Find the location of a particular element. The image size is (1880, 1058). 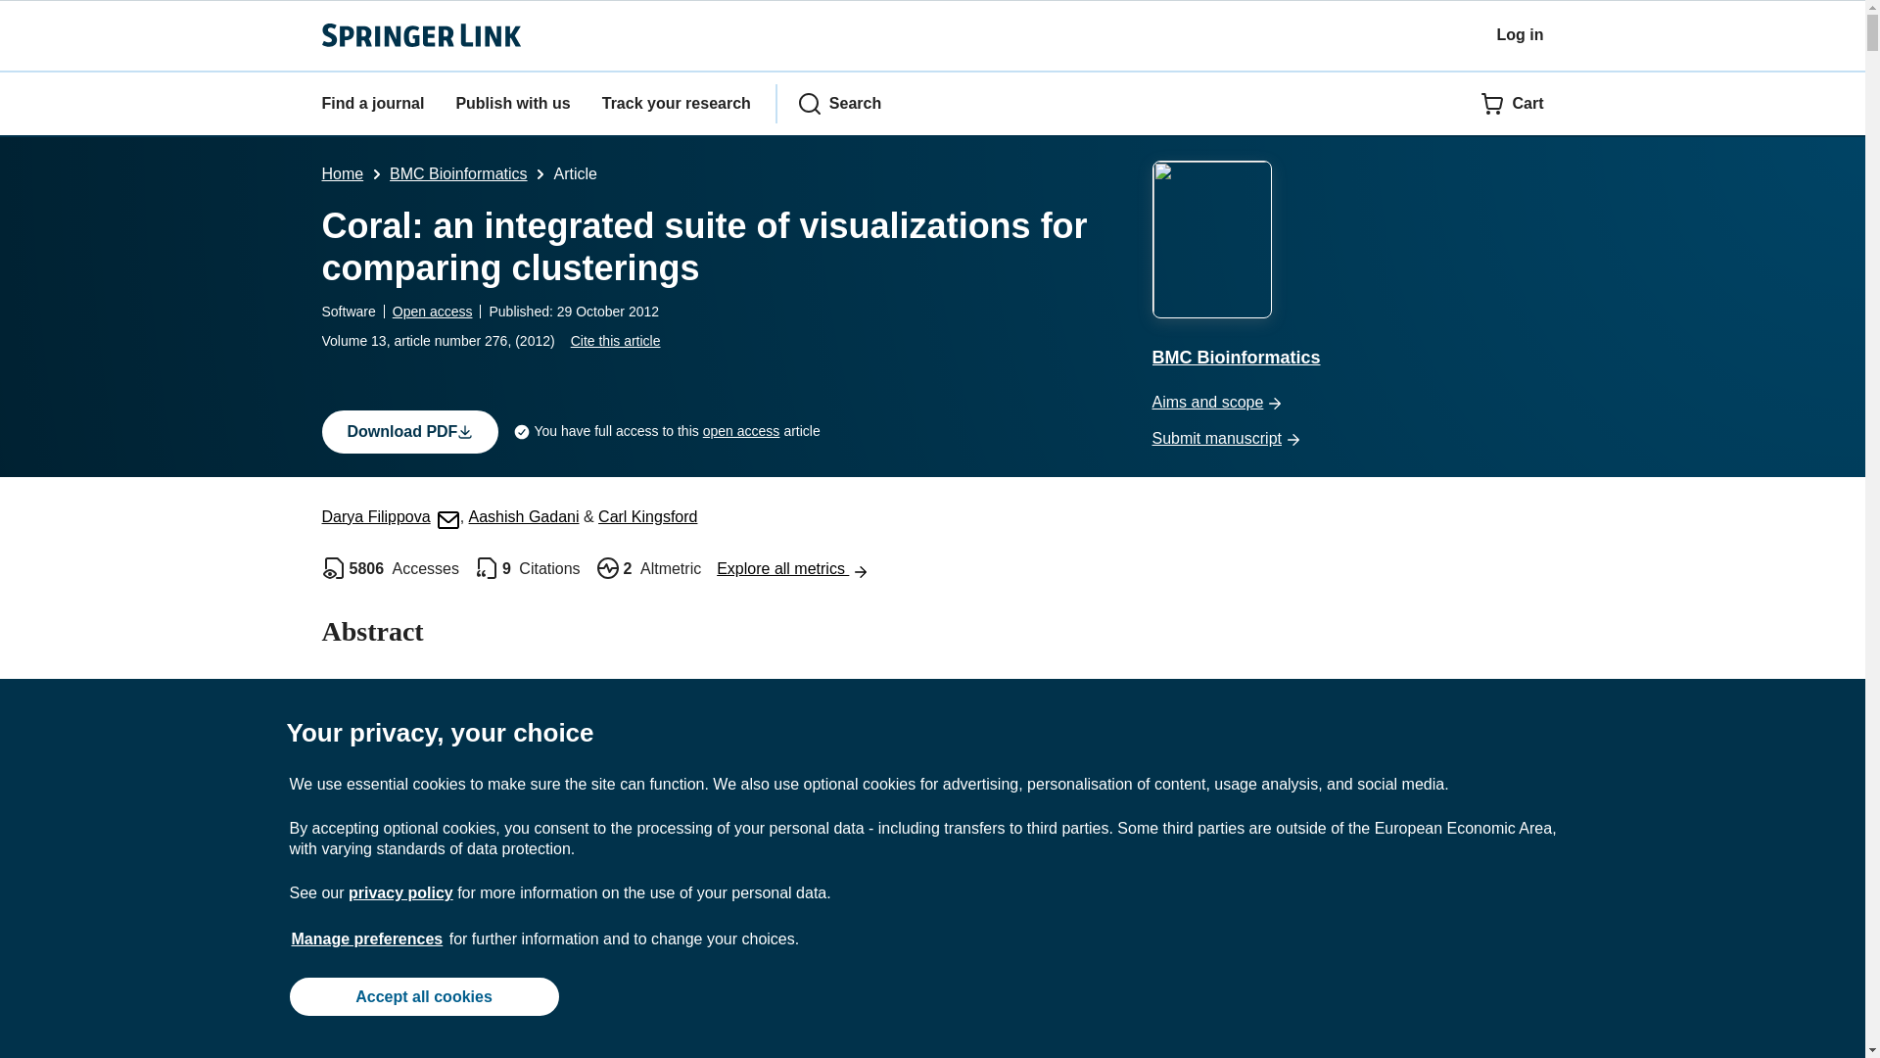

open access is located at coordinates (741, 431).